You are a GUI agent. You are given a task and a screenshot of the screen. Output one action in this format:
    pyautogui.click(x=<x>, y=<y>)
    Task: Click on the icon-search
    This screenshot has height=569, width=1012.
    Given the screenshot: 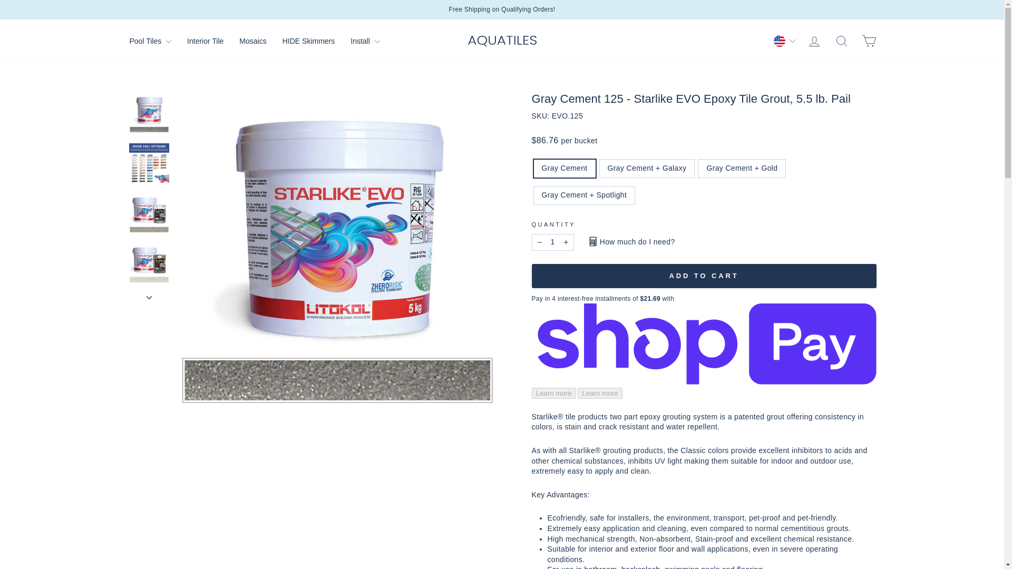 What is the action you would take?
    pyautogui.click(x=814, y=41)
    